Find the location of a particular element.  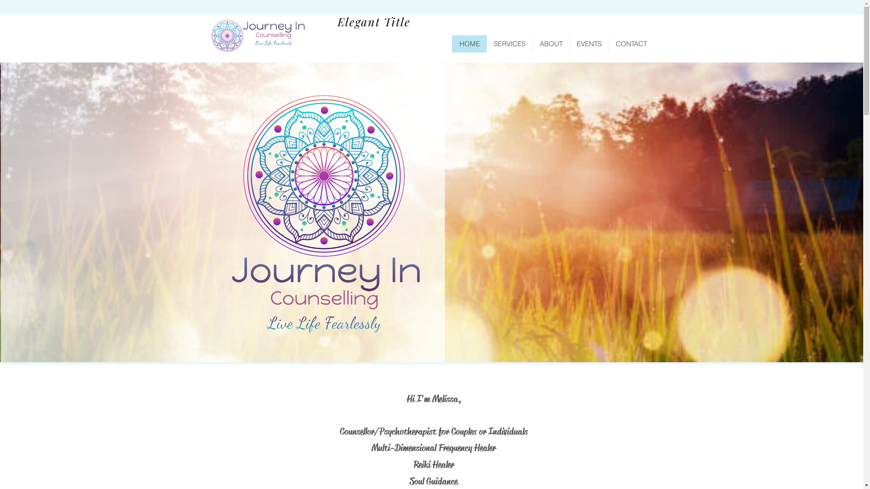

SERVICES is located at coordinates (509, 43).